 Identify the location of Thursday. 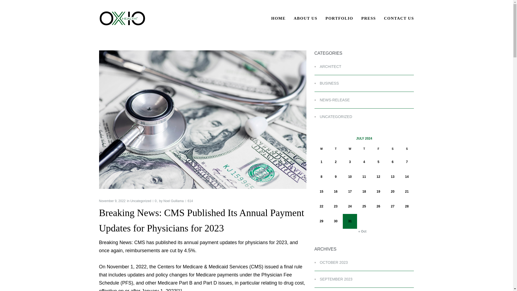
(364, 149).